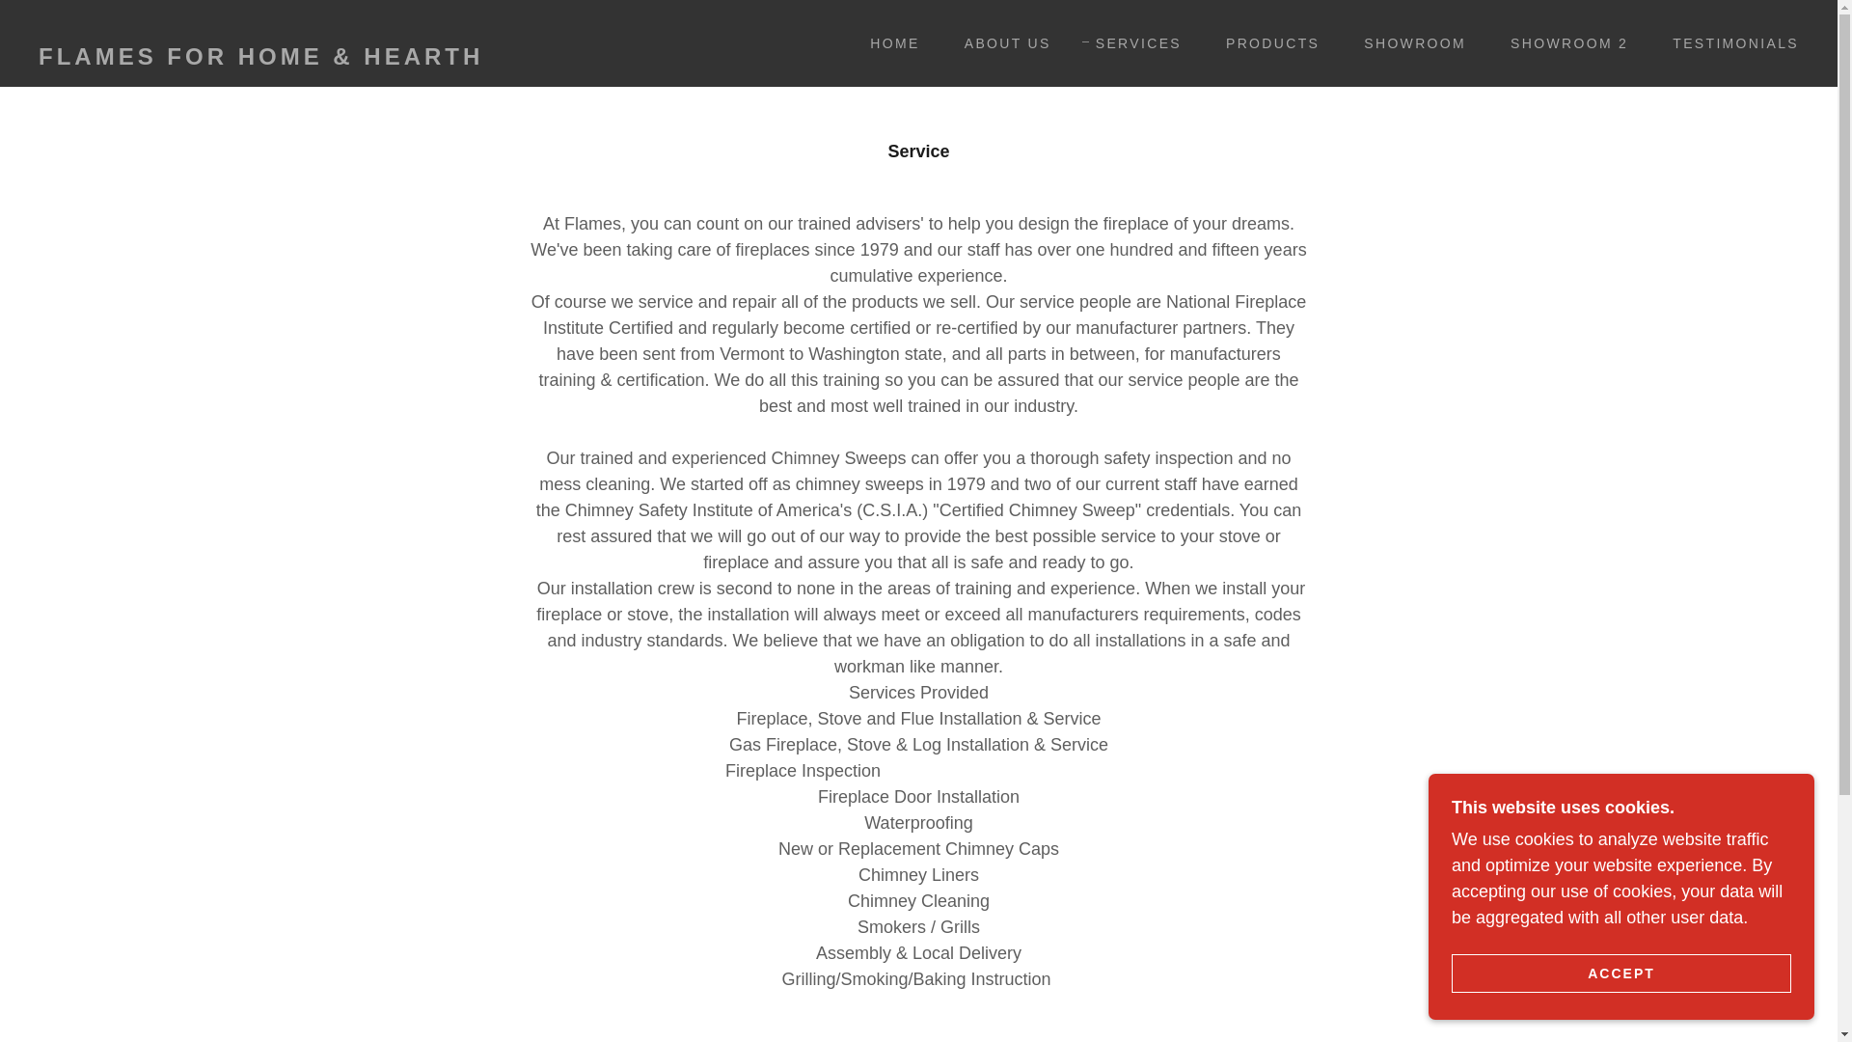 The width and height of the screenshot is (1852, 1042). What do you see at coordinates (1620, 973) in the screenshot?
I see `ACCEPT` at bounding box center [1620, 973].